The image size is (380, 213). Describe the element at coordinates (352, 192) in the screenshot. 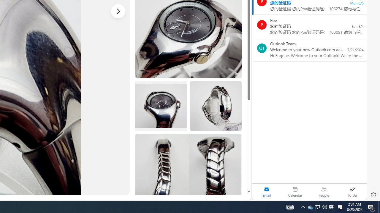

I see `To Do` at that location.